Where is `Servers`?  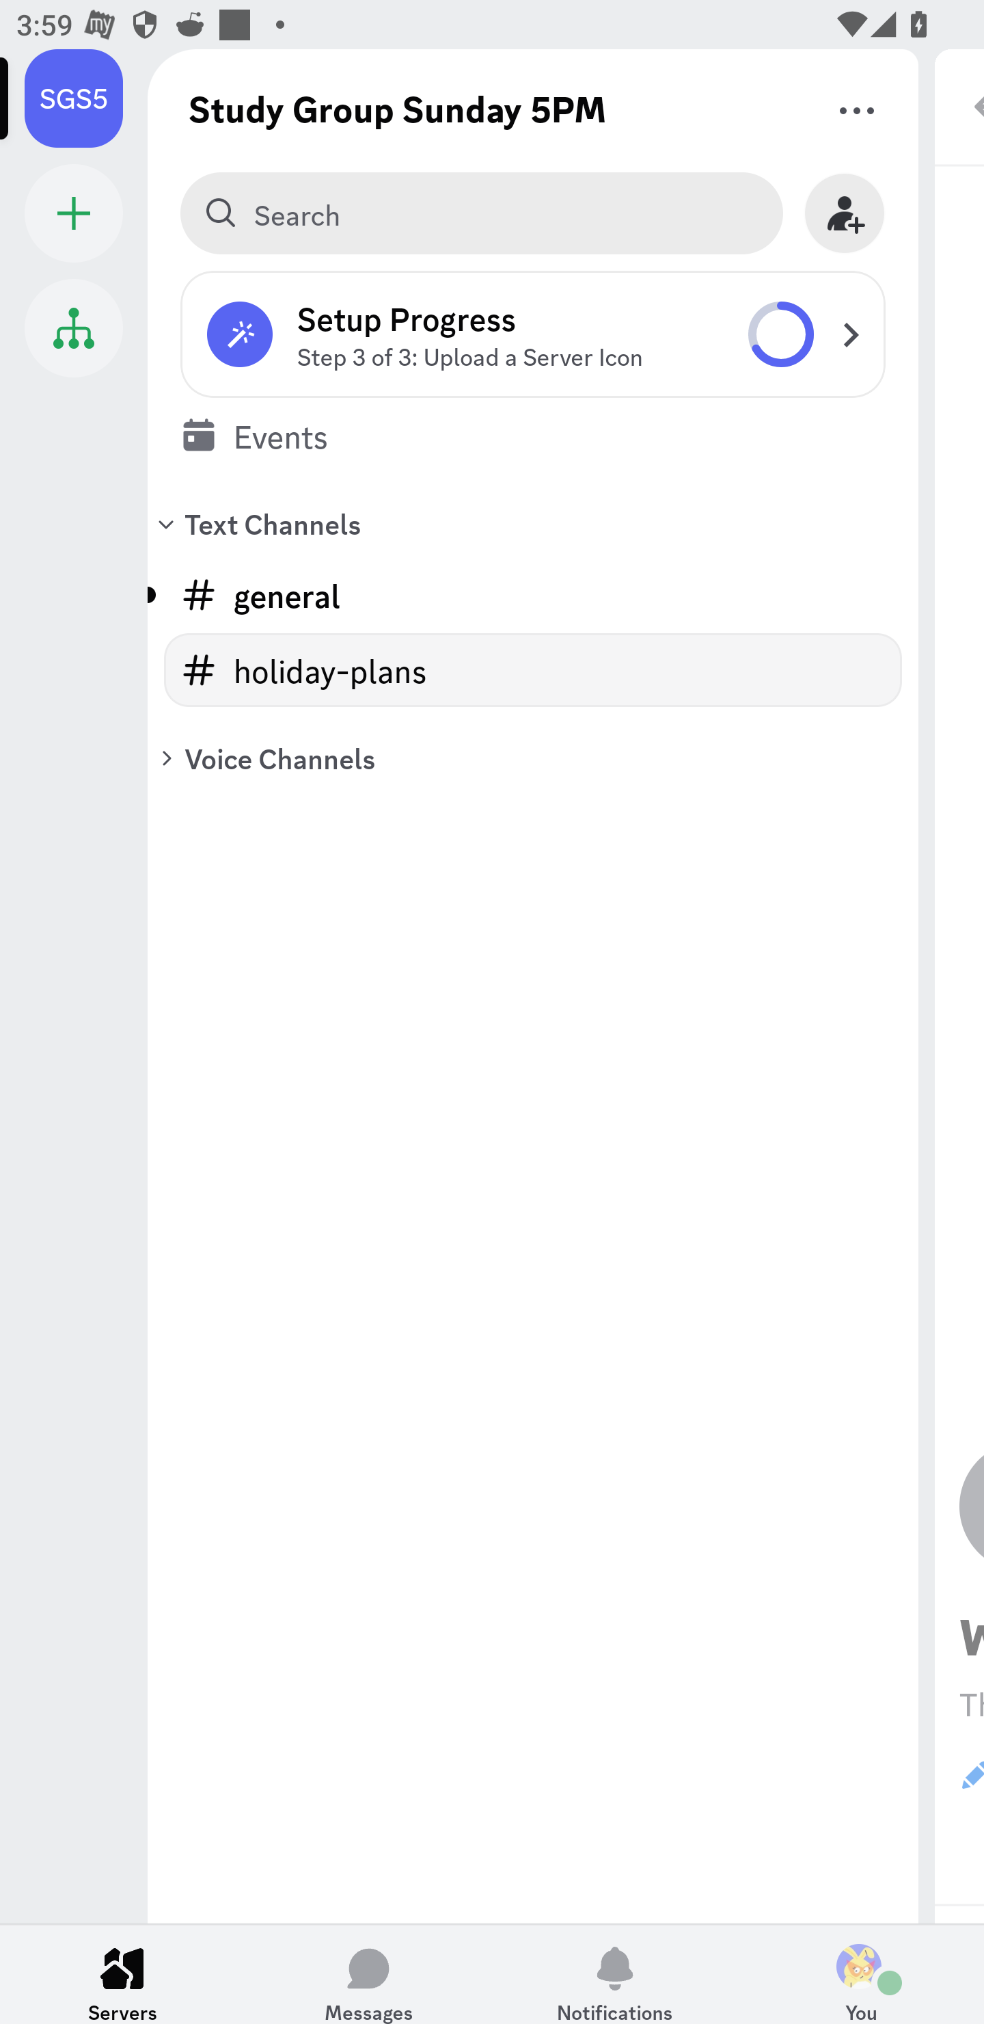
Servers is located at coordinates (123, 1974).